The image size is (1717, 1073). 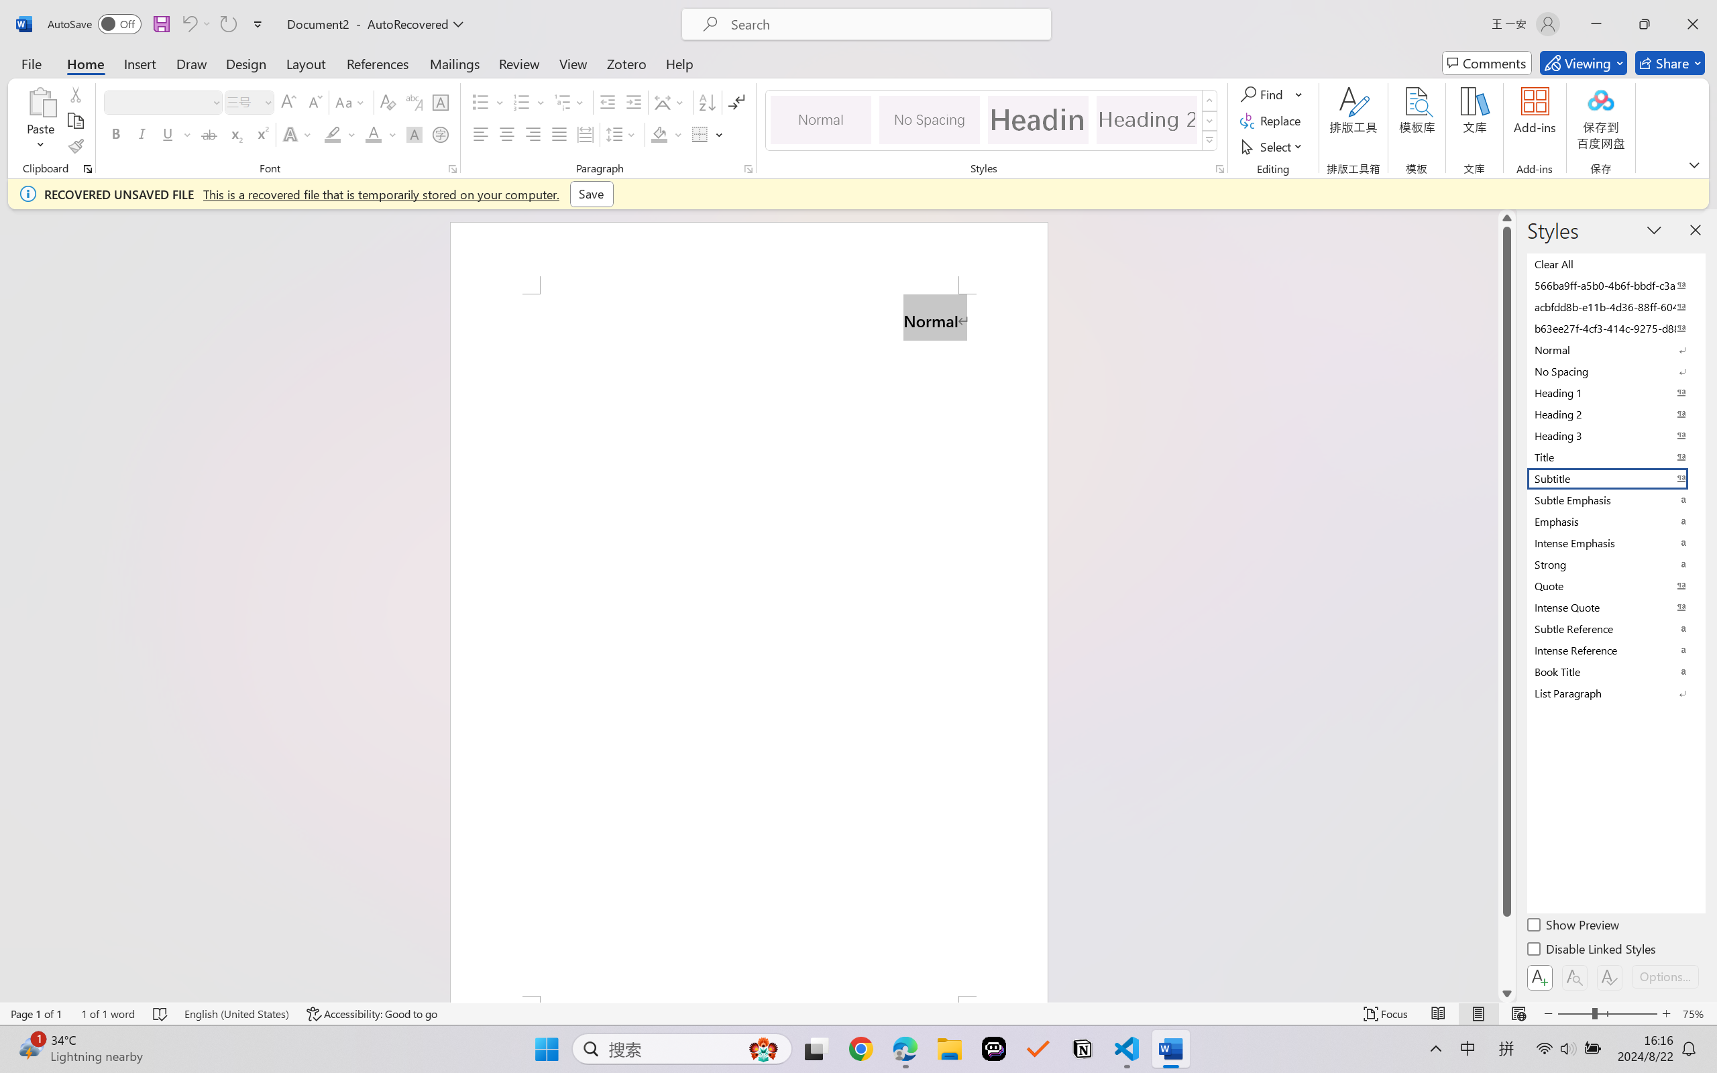 I want to click on Change Case, so click(x=351, y=102).